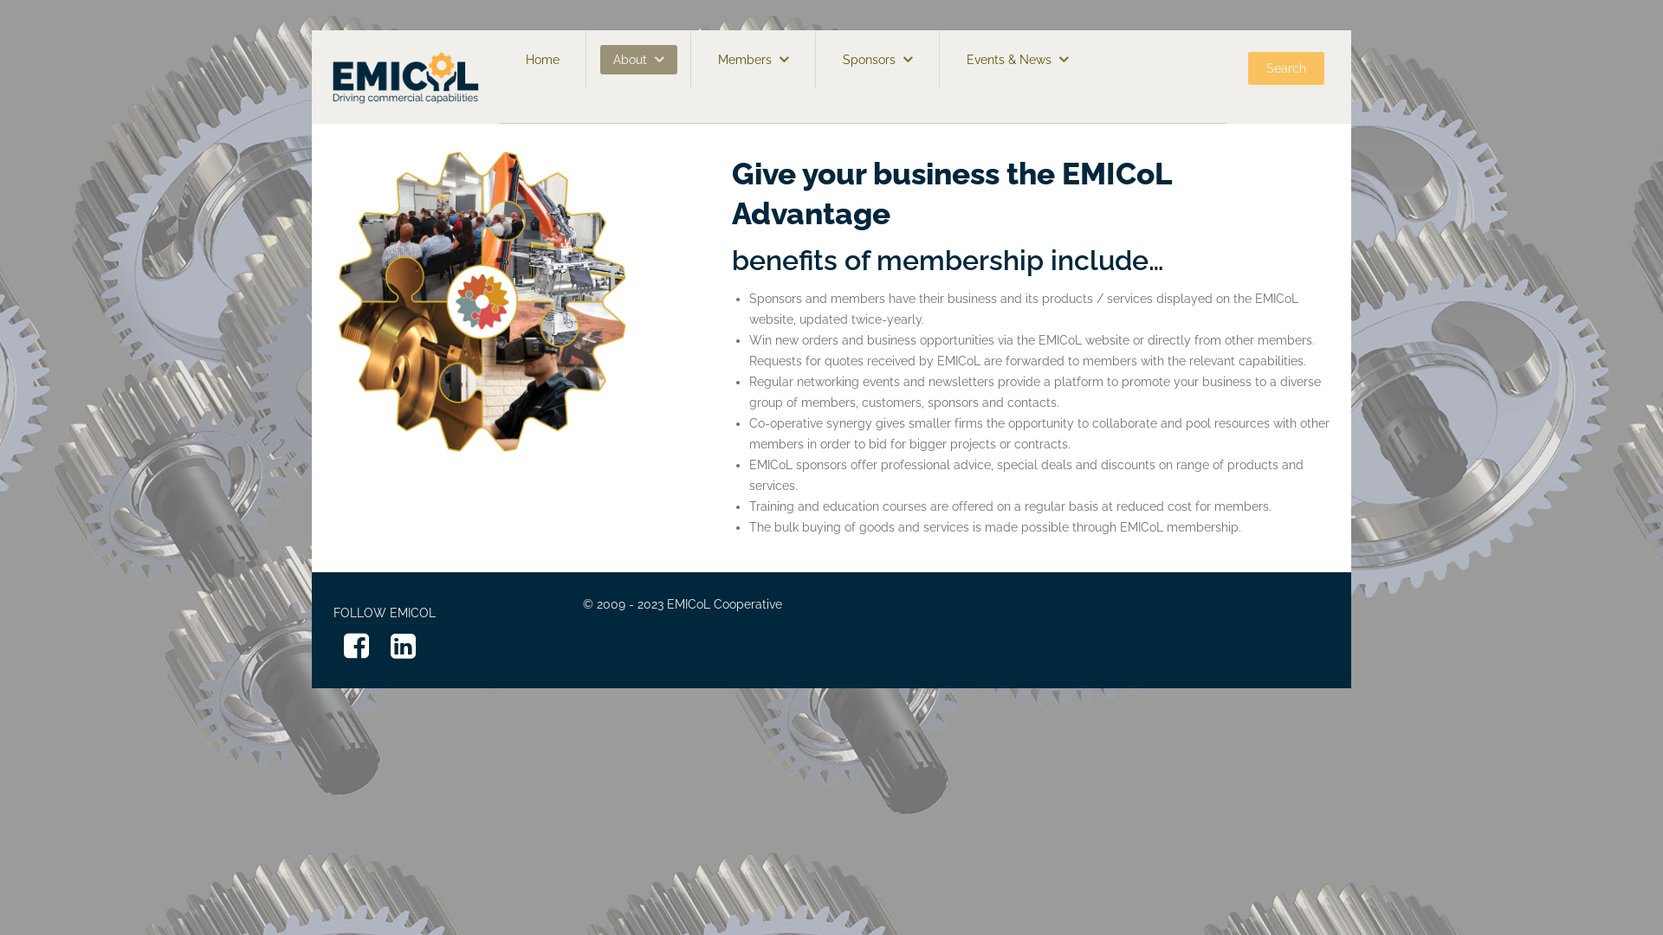 This screenshot has height=935, width=1663. I want to click on Home, so click(542, 59).